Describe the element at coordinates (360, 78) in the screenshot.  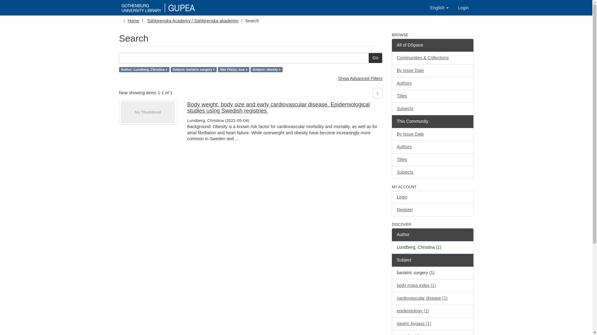
I see `Show Advanced Filters` at that location.